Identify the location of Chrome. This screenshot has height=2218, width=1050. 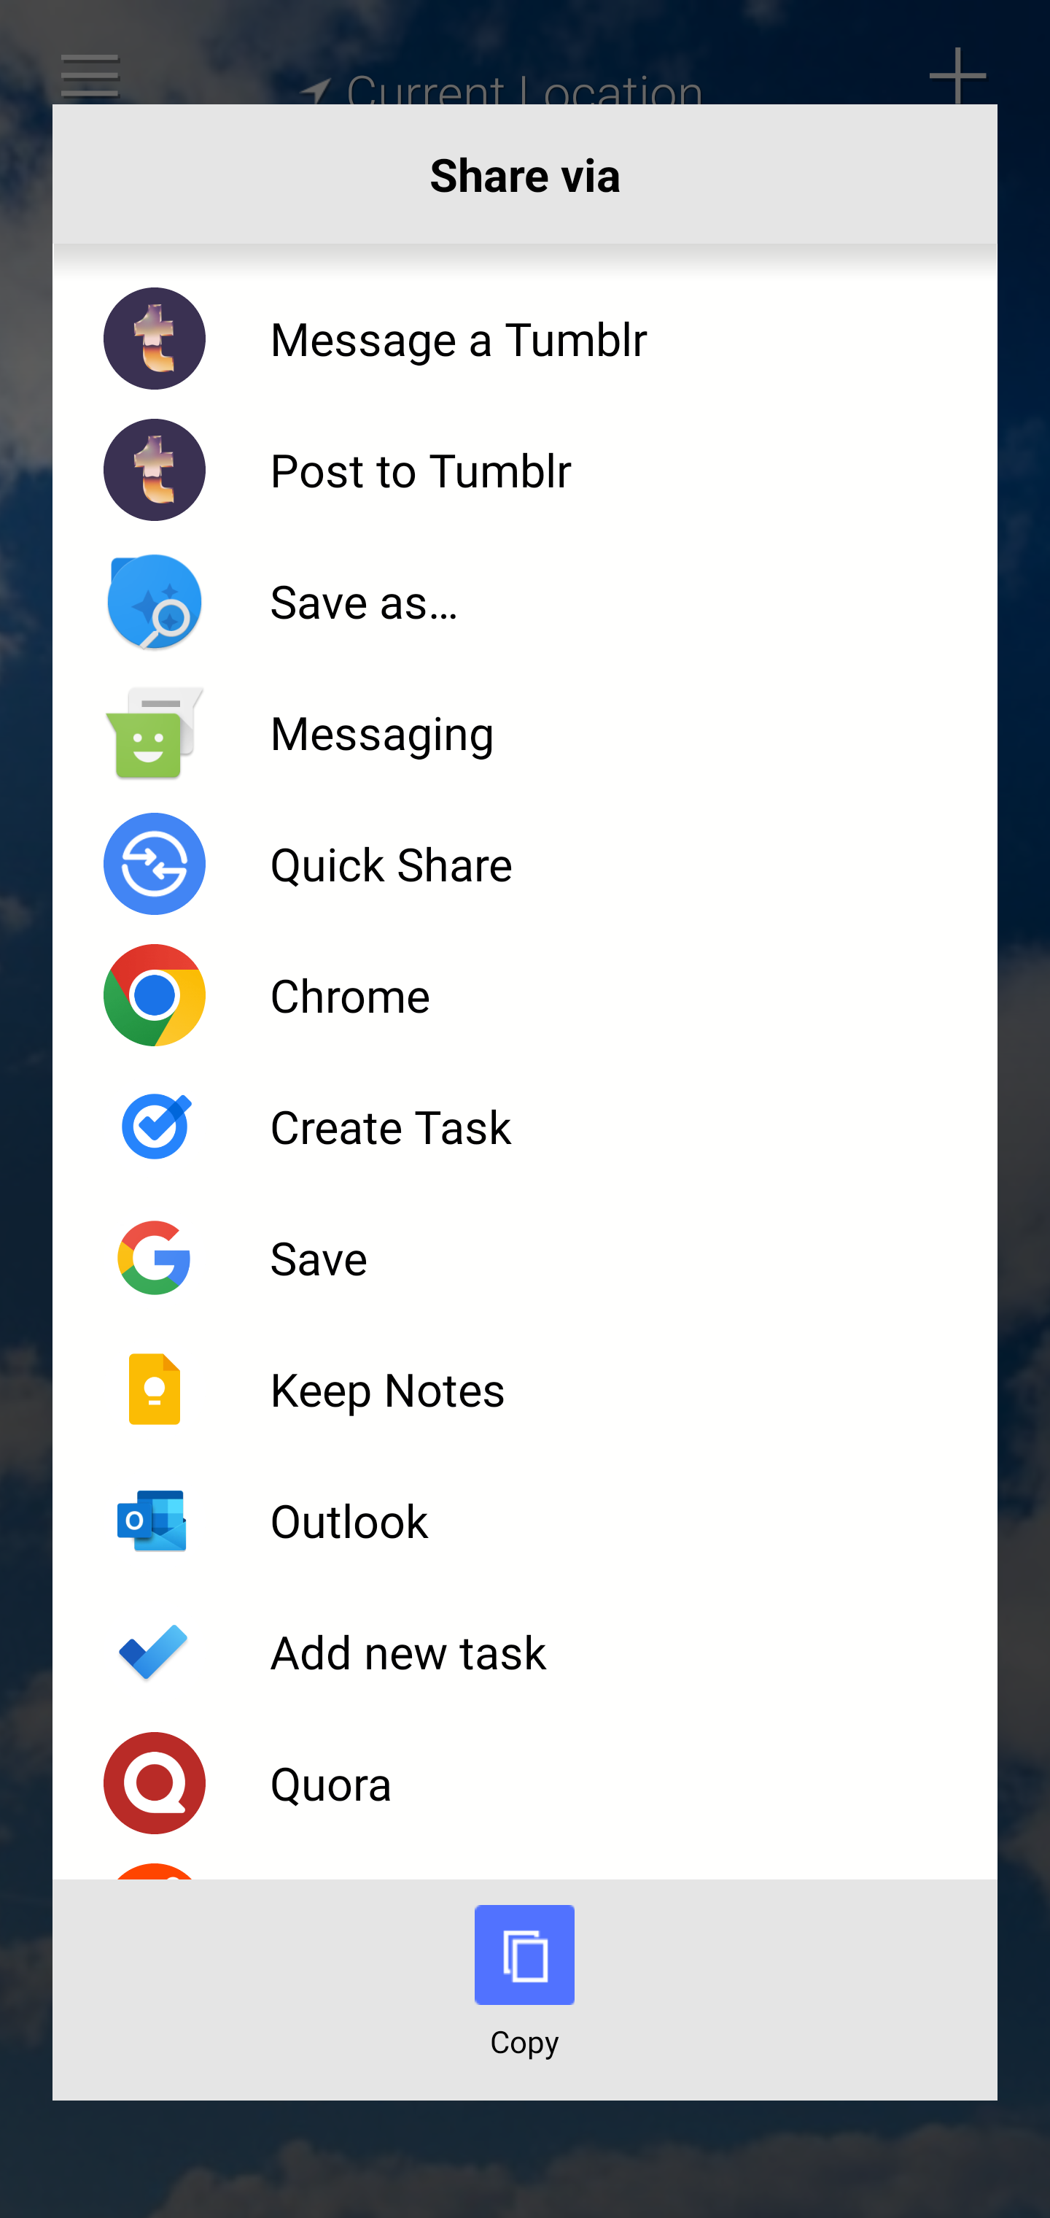
(525, 995).